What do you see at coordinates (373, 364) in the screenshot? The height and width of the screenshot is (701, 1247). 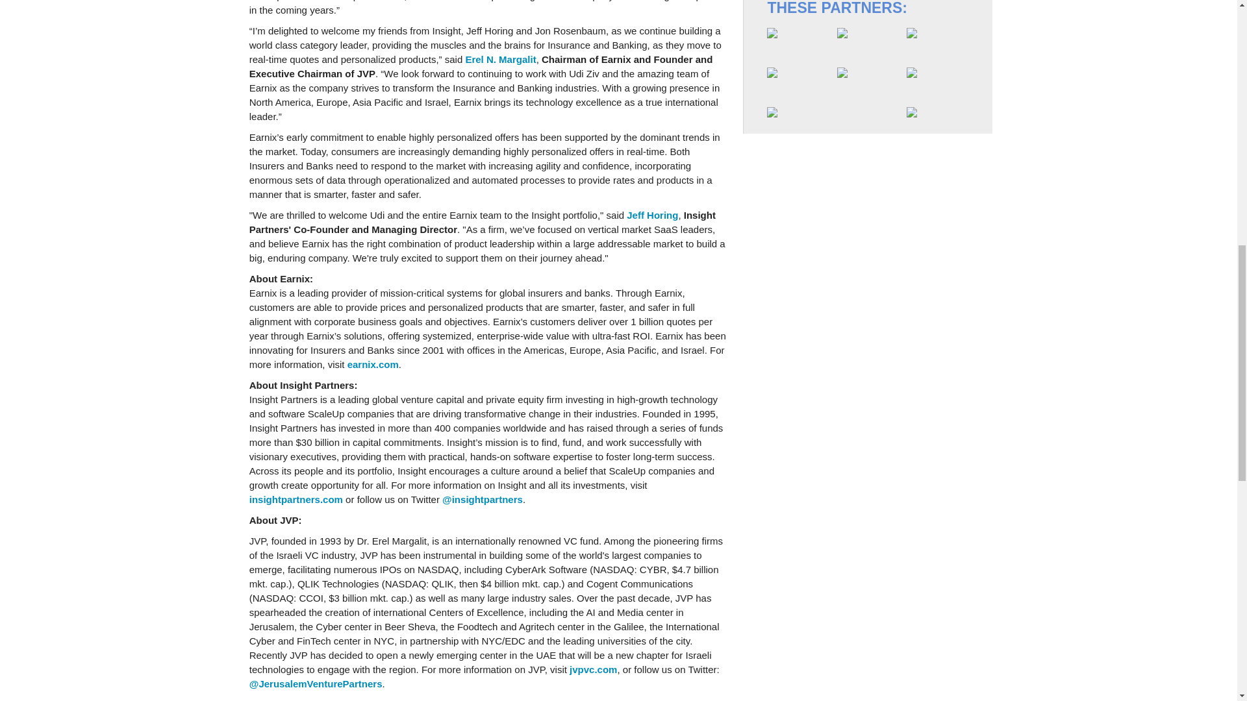 I see `earnix.com` at bounding box center [373, 364].